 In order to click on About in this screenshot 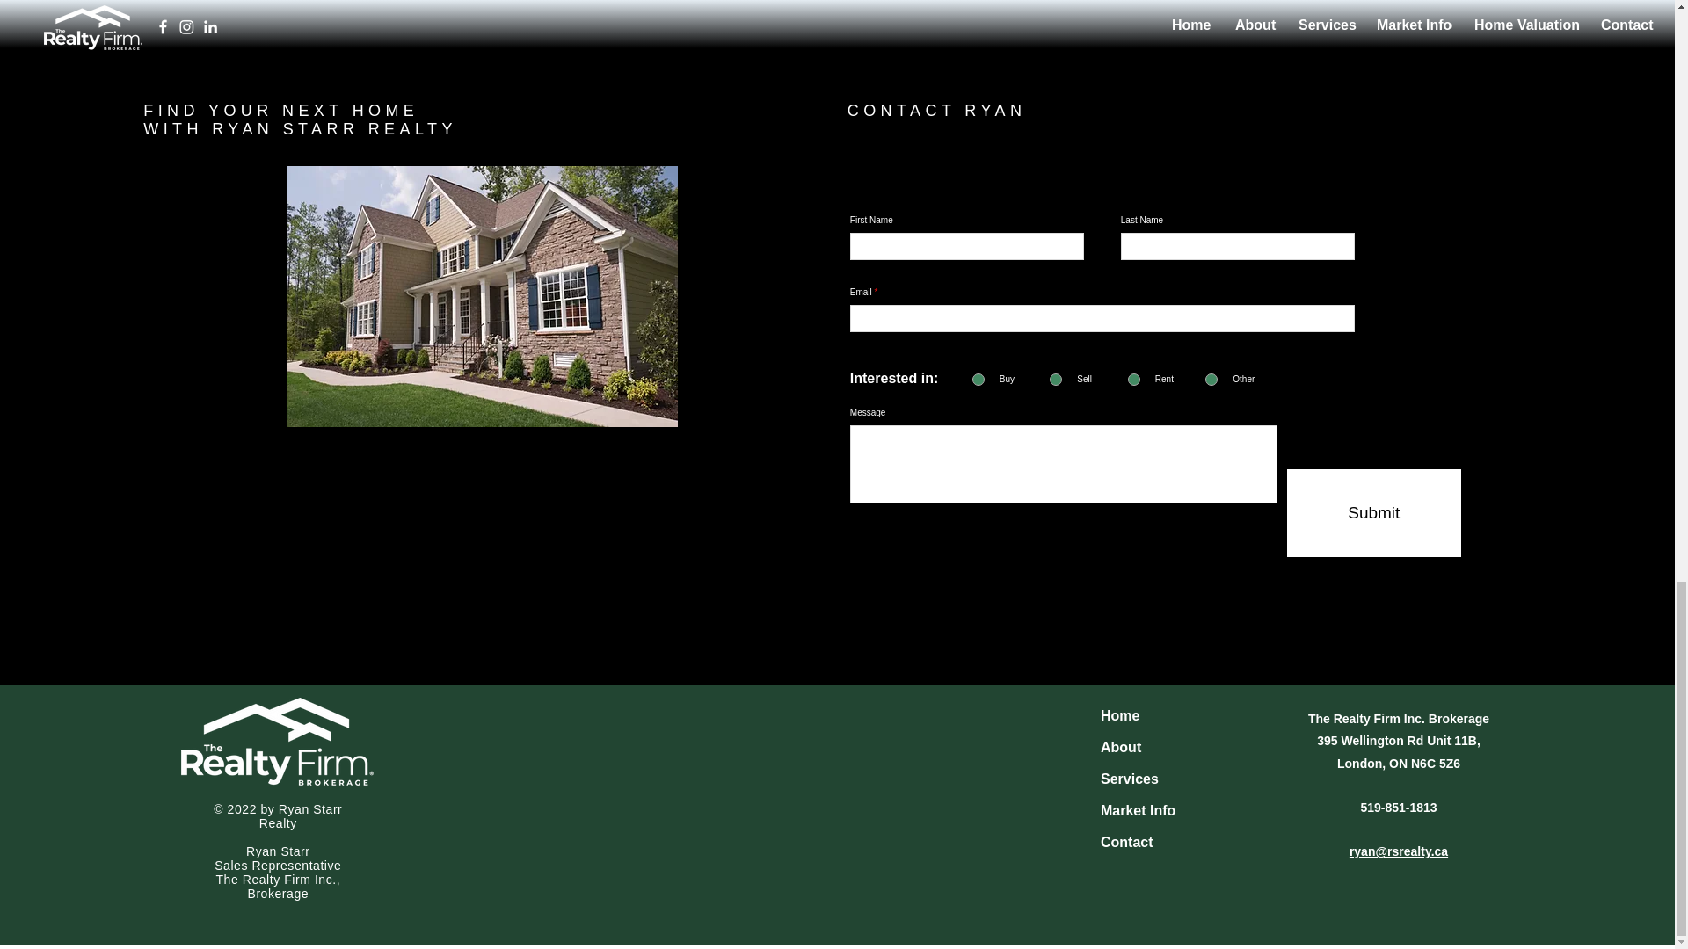, I will do `click(1120, 747)`.